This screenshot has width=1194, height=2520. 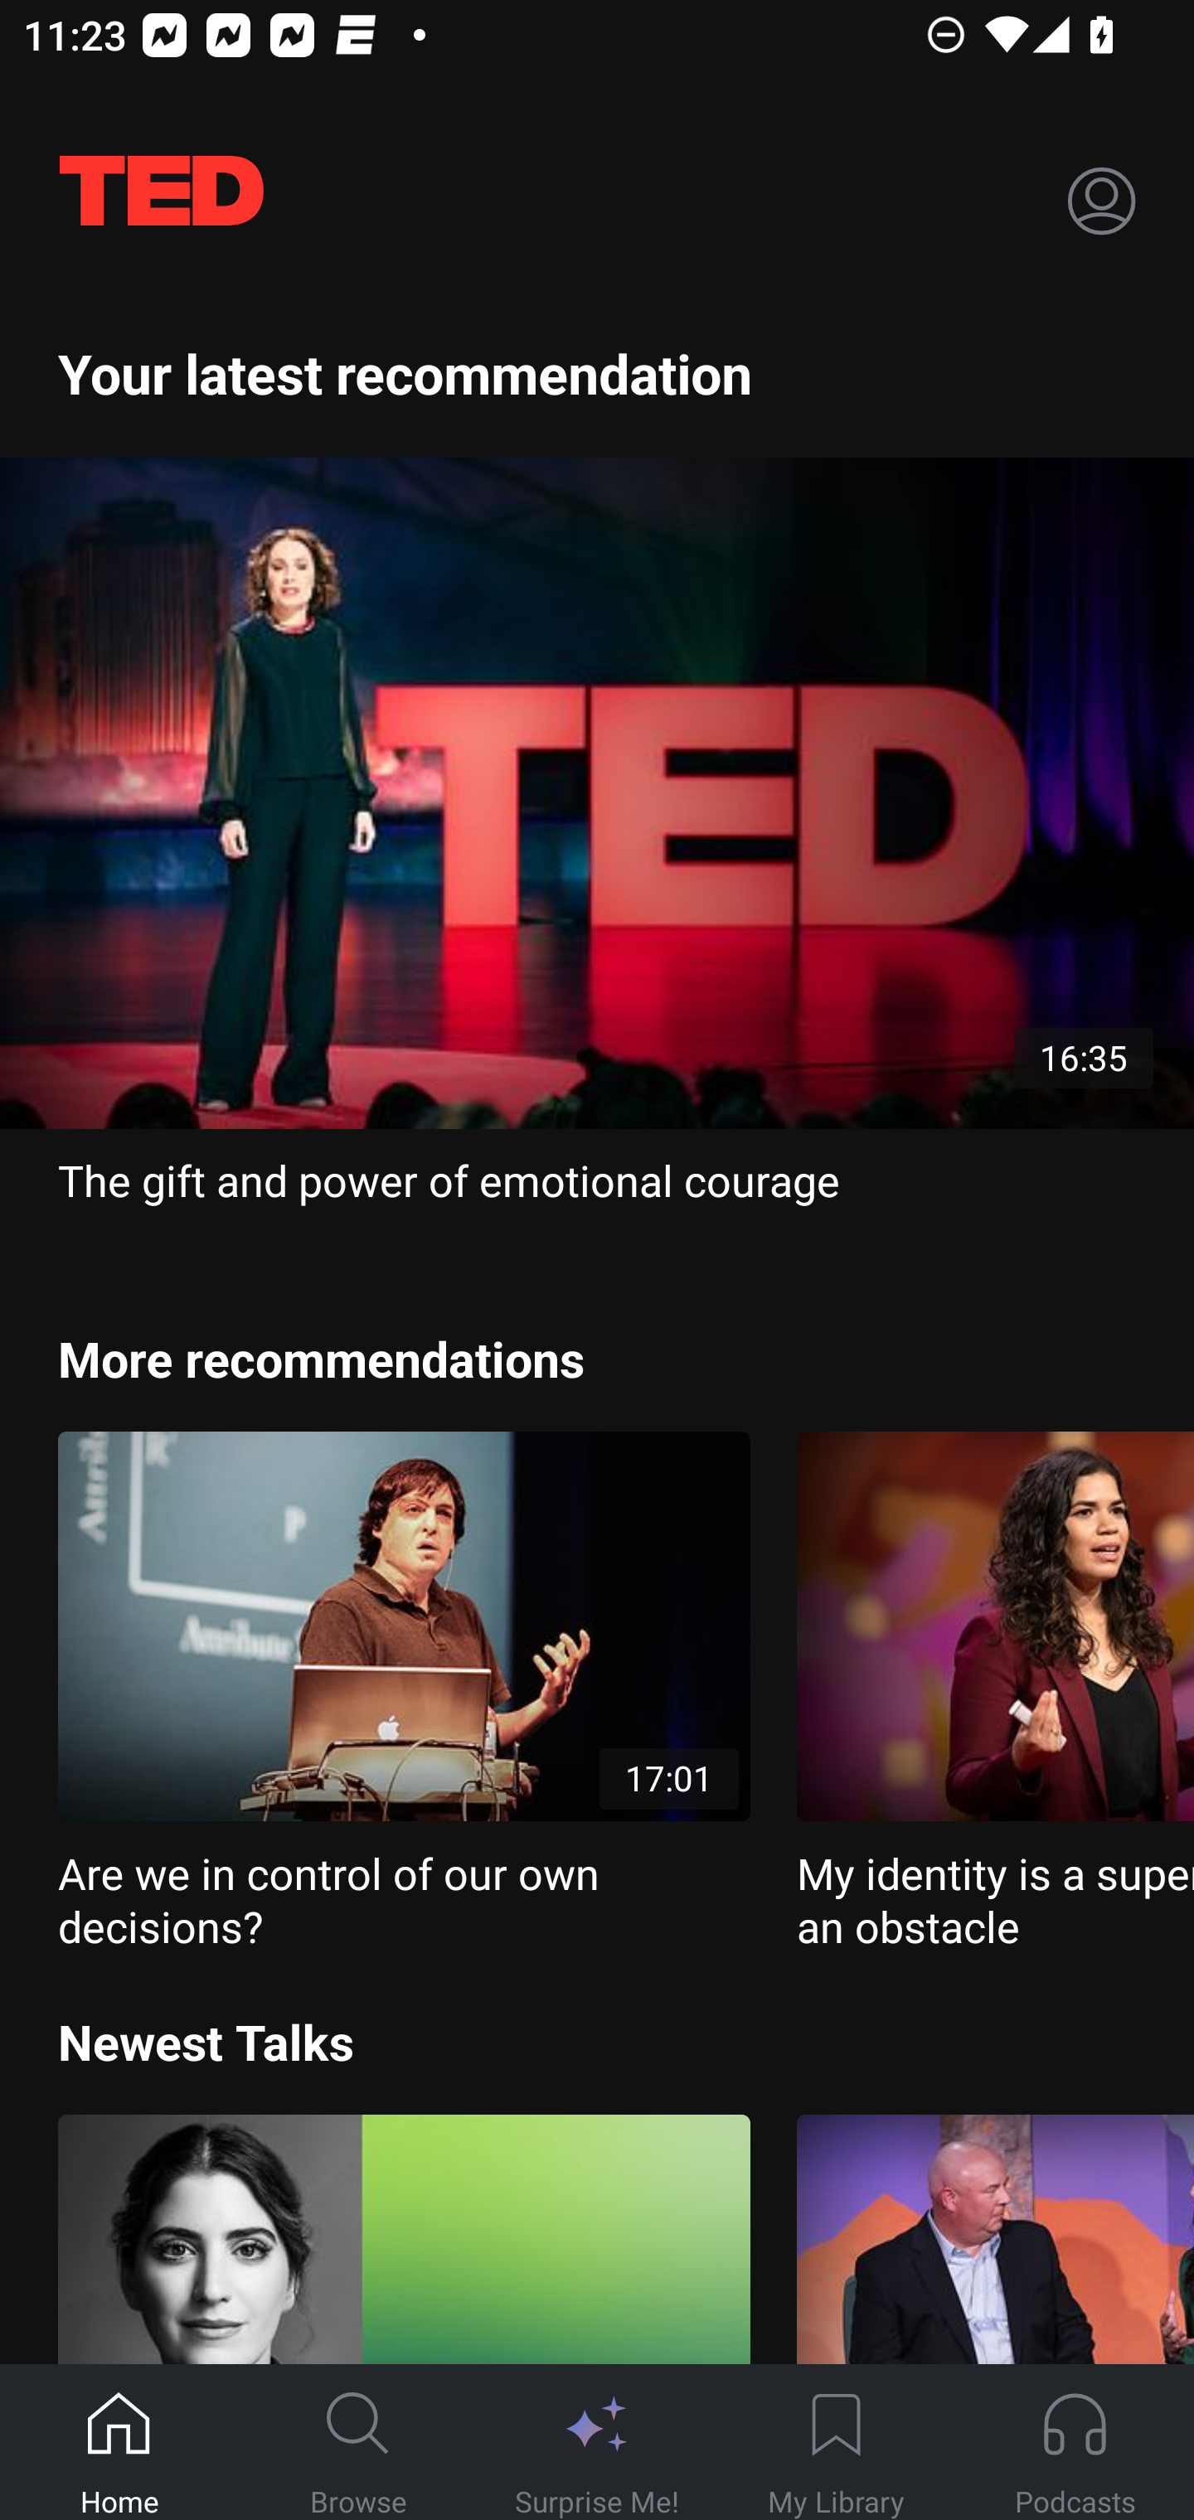 What do you see at coordinates (404, 1693) in the screenshot?
I see `17:01 Are we in control of our own decisions?` at bounding box center [404, 1693].